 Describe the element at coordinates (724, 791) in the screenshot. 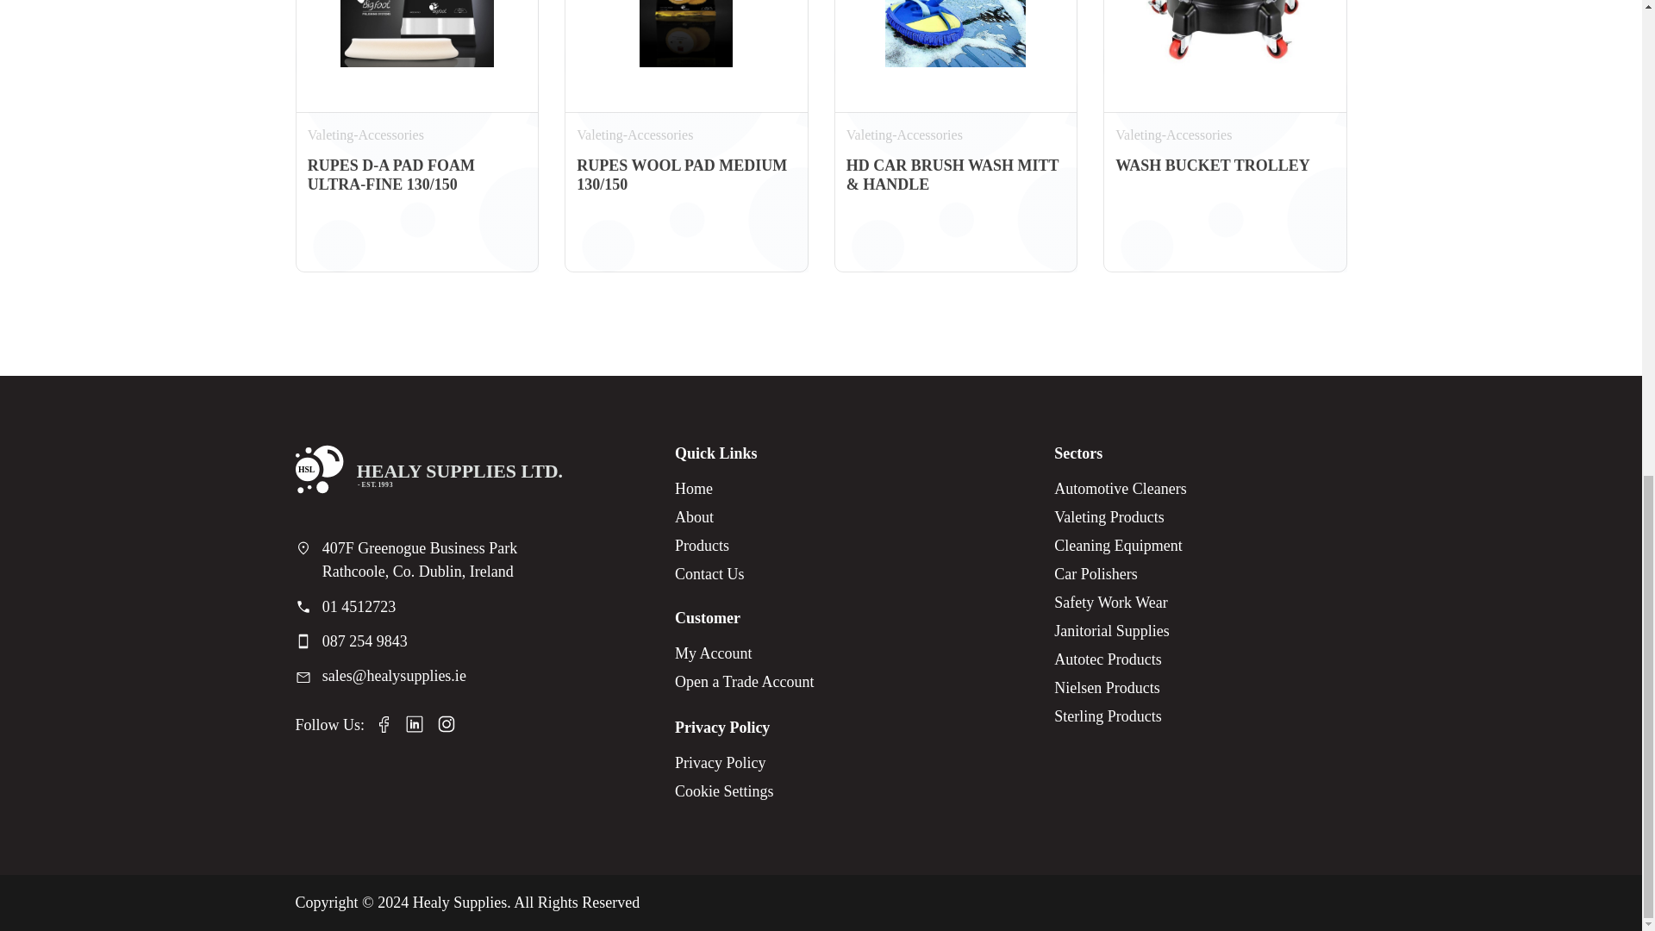

I see `Cookie Settings` at that location.